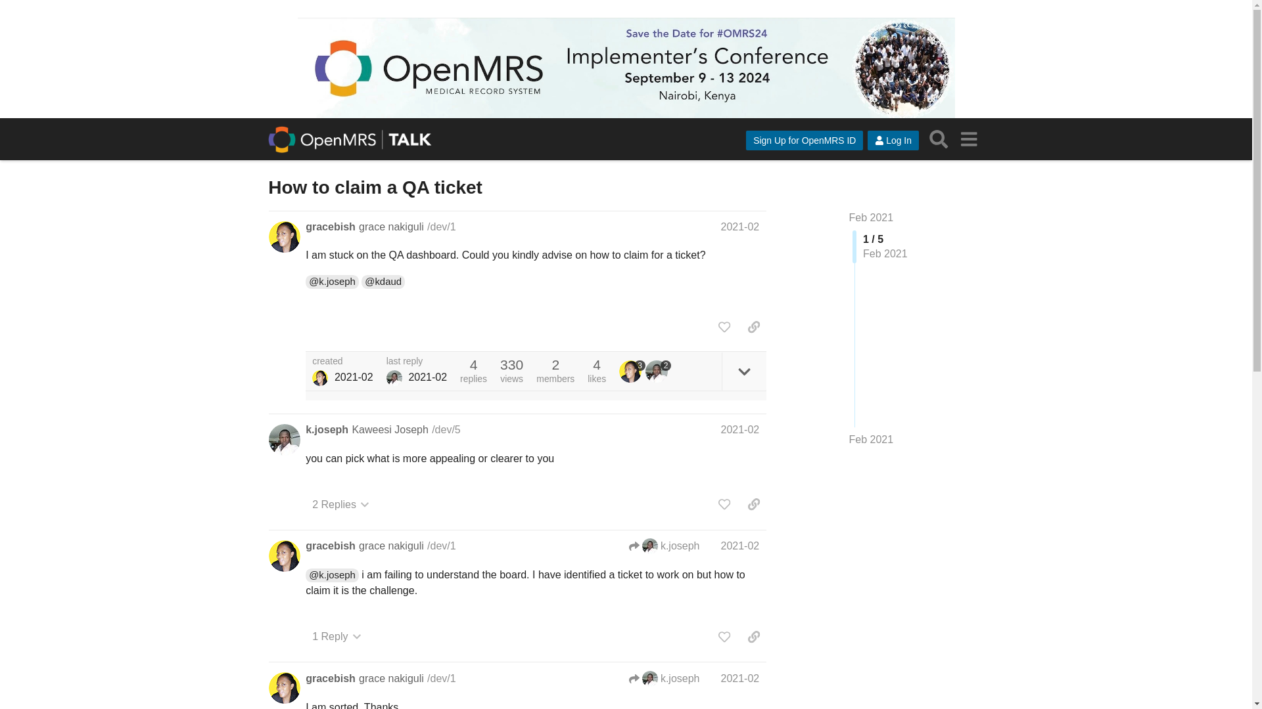 This screenshot has height=709, width=1262. I want to click on 2021-02-18 9:26 pm, so click(427, 378).